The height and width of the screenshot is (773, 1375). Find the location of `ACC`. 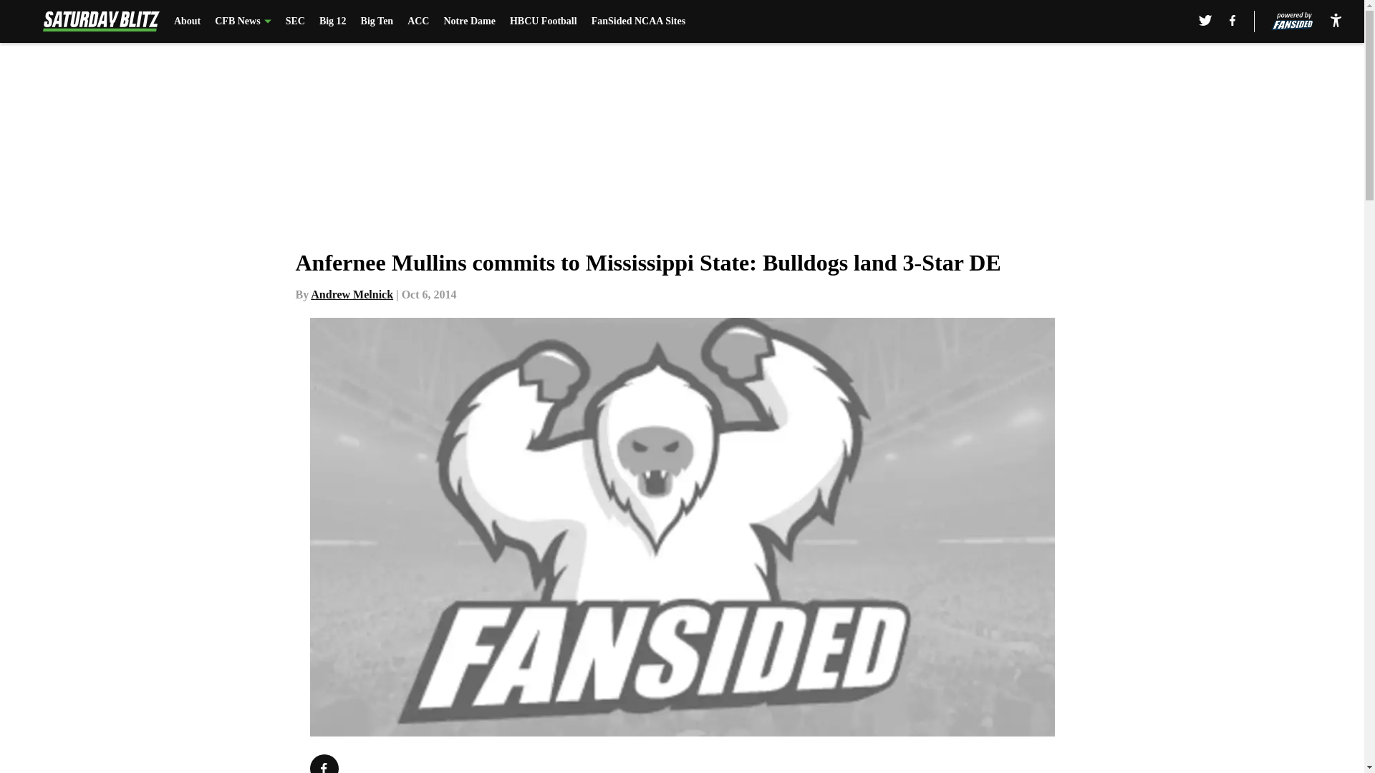

ACC is located at coordinates (418, 21).